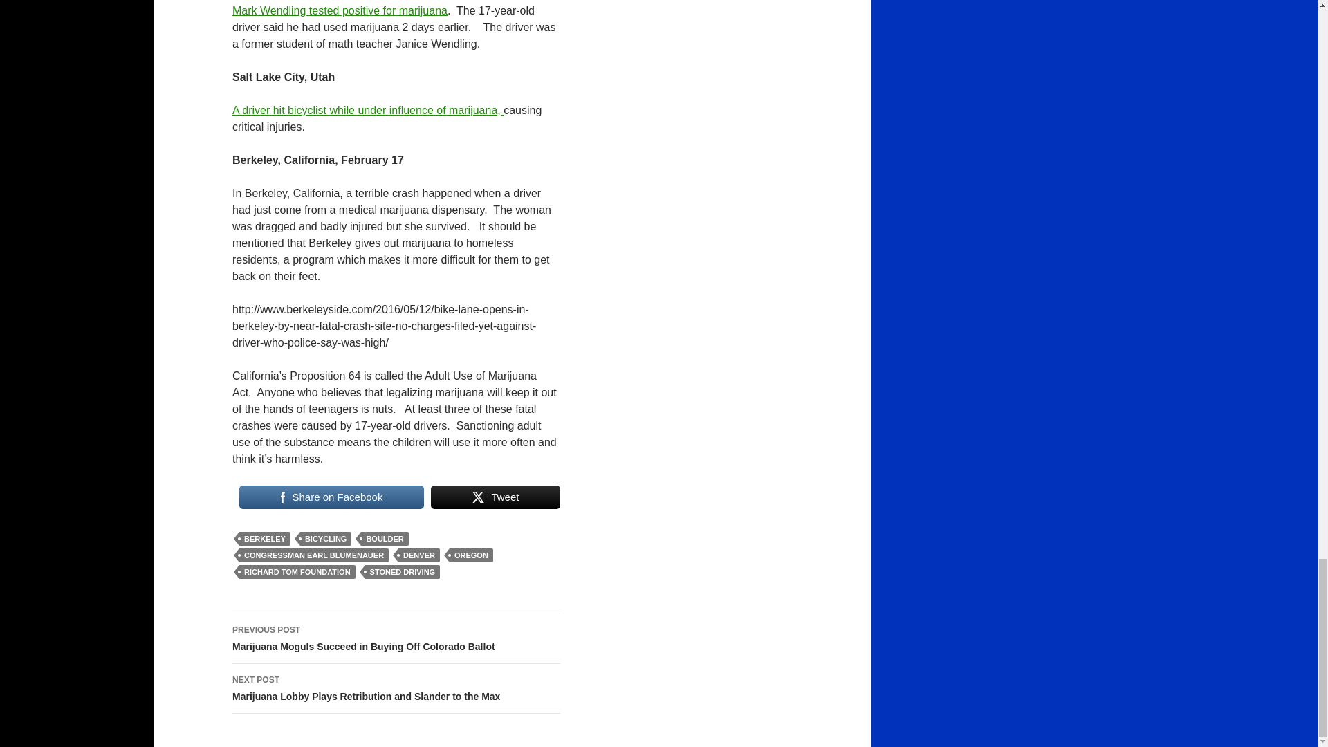  What do you see at coordinates (495, 497) in the screenshot?
I see `Tweet` at bounding box center [495, 497].